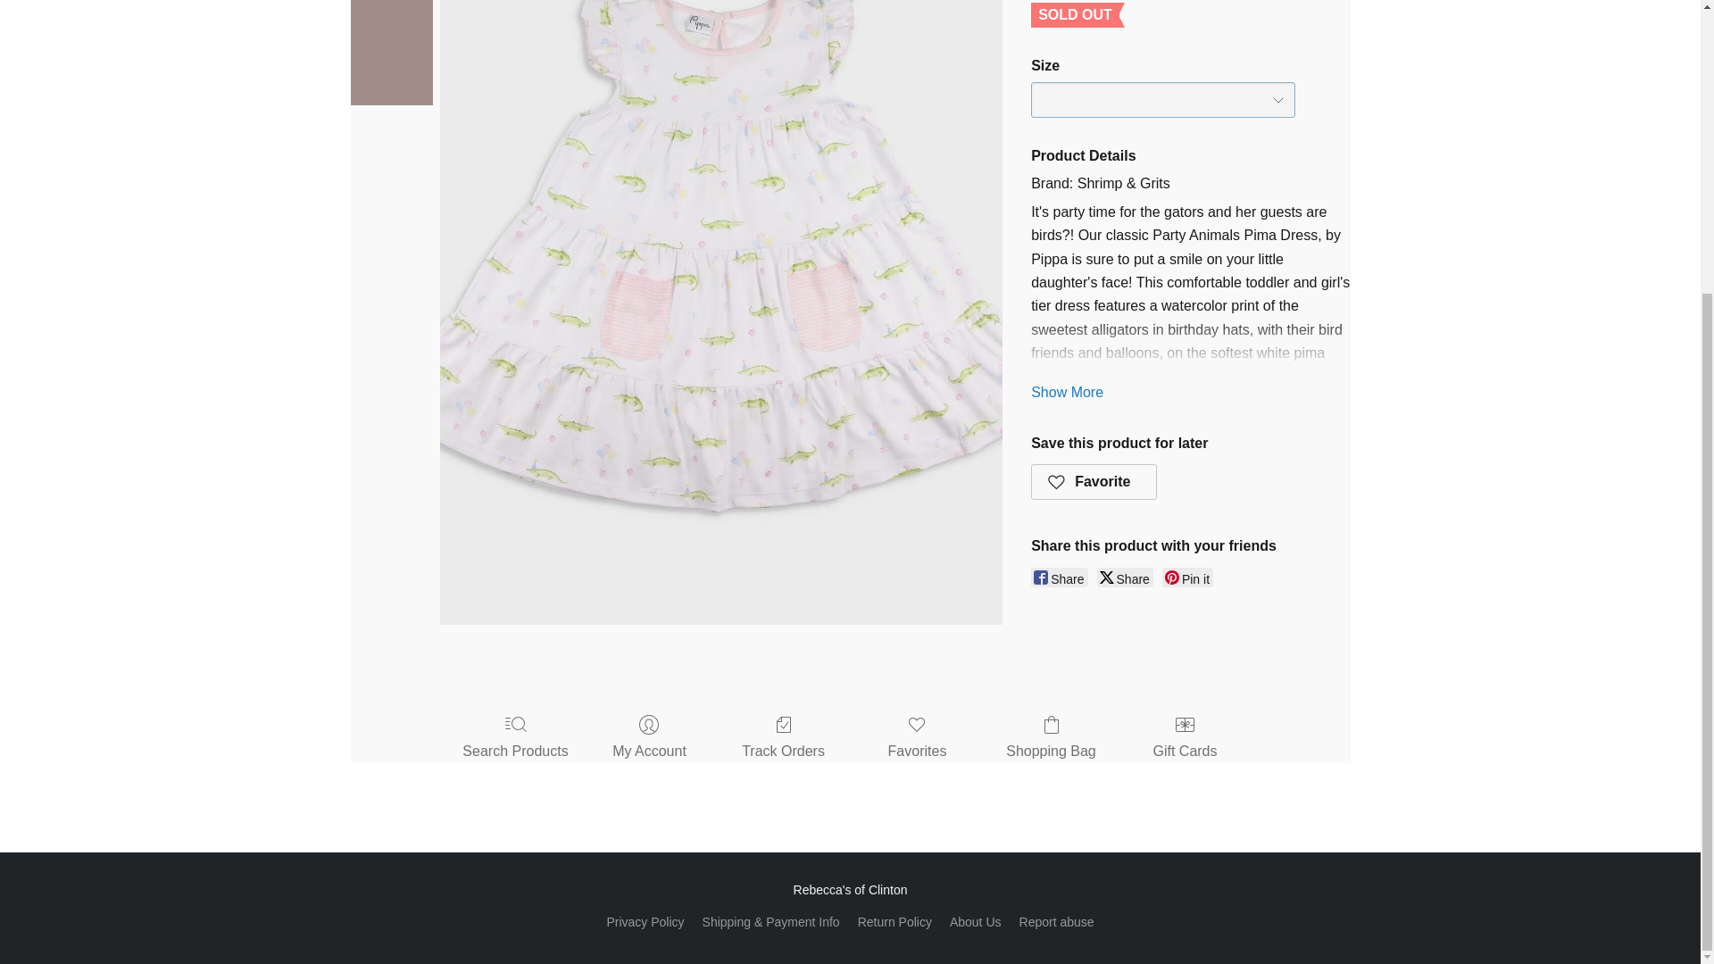  I want to click on Share, so click(1125, 577).